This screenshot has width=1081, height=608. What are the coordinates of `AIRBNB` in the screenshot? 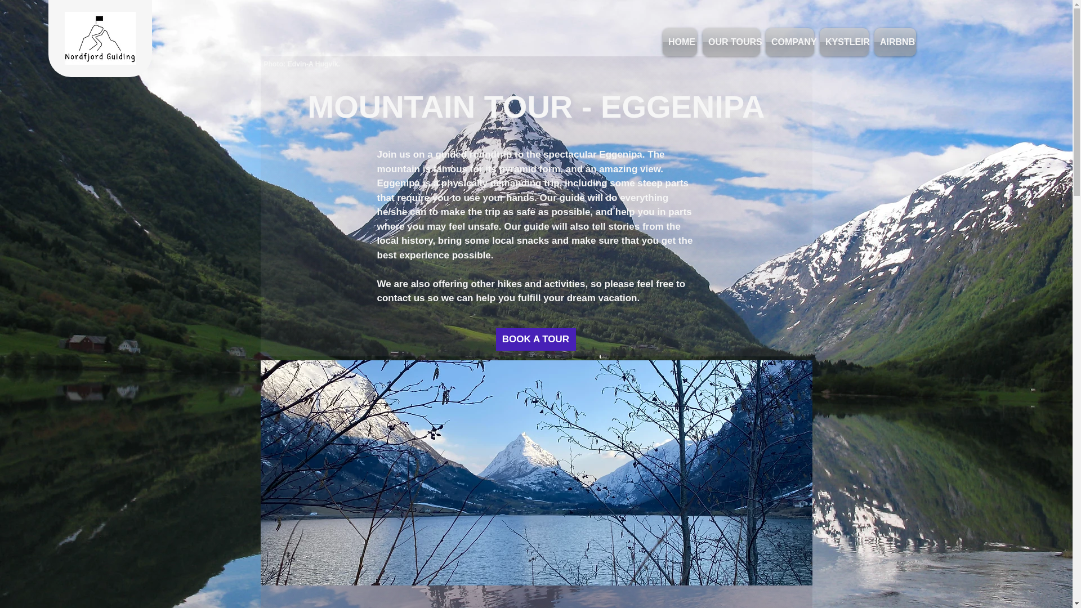 It's located at (895, 42).